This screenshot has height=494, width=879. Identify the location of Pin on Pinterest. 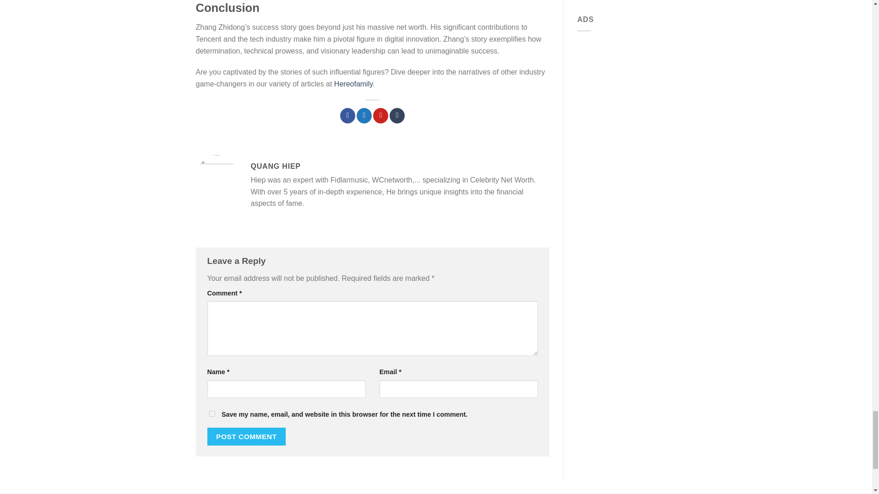
(380, 116).